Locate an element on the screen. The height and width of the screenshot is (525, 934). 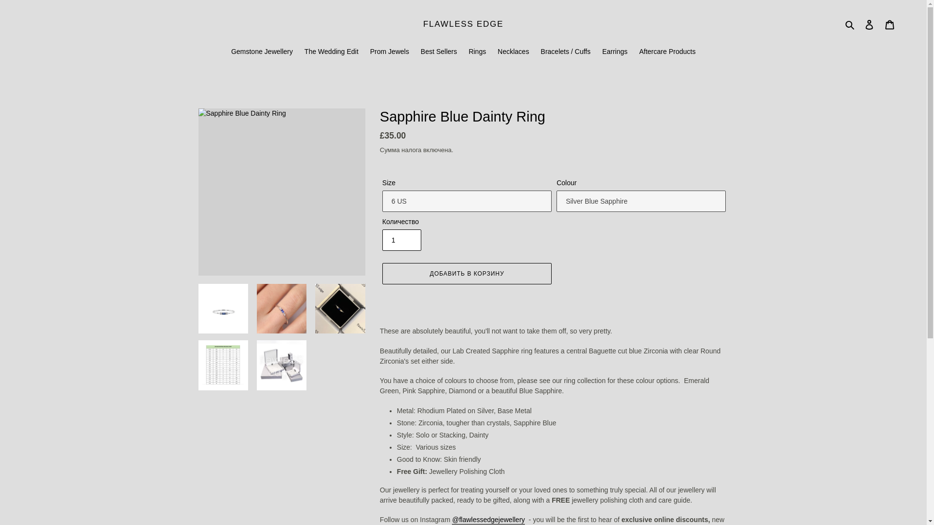
Aftercare Products is located at coordinates (667, 52).